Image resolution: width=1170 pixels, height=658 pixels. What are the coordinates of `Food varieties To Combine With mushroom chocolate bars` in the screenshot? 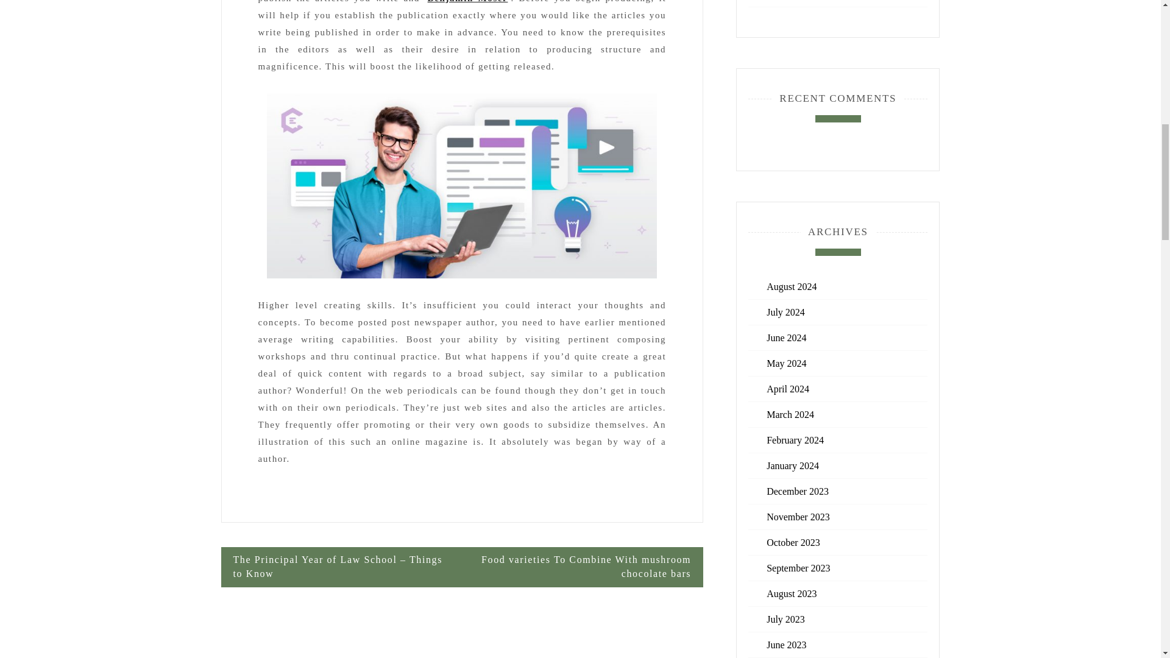 It's located at (583, 567).